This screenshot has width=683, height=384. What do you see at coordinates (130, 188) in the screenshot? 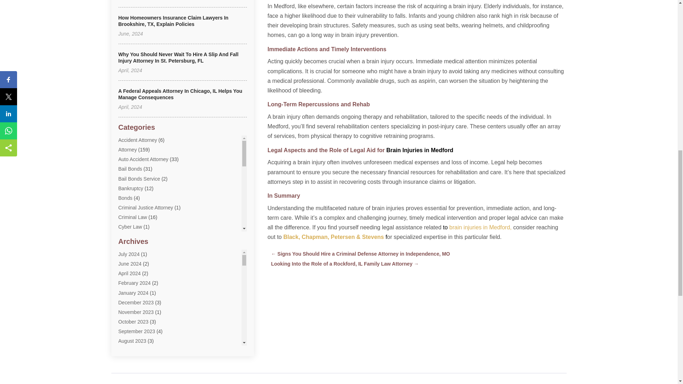
I see `Bankruptcy` at bounding box center [130, 188].